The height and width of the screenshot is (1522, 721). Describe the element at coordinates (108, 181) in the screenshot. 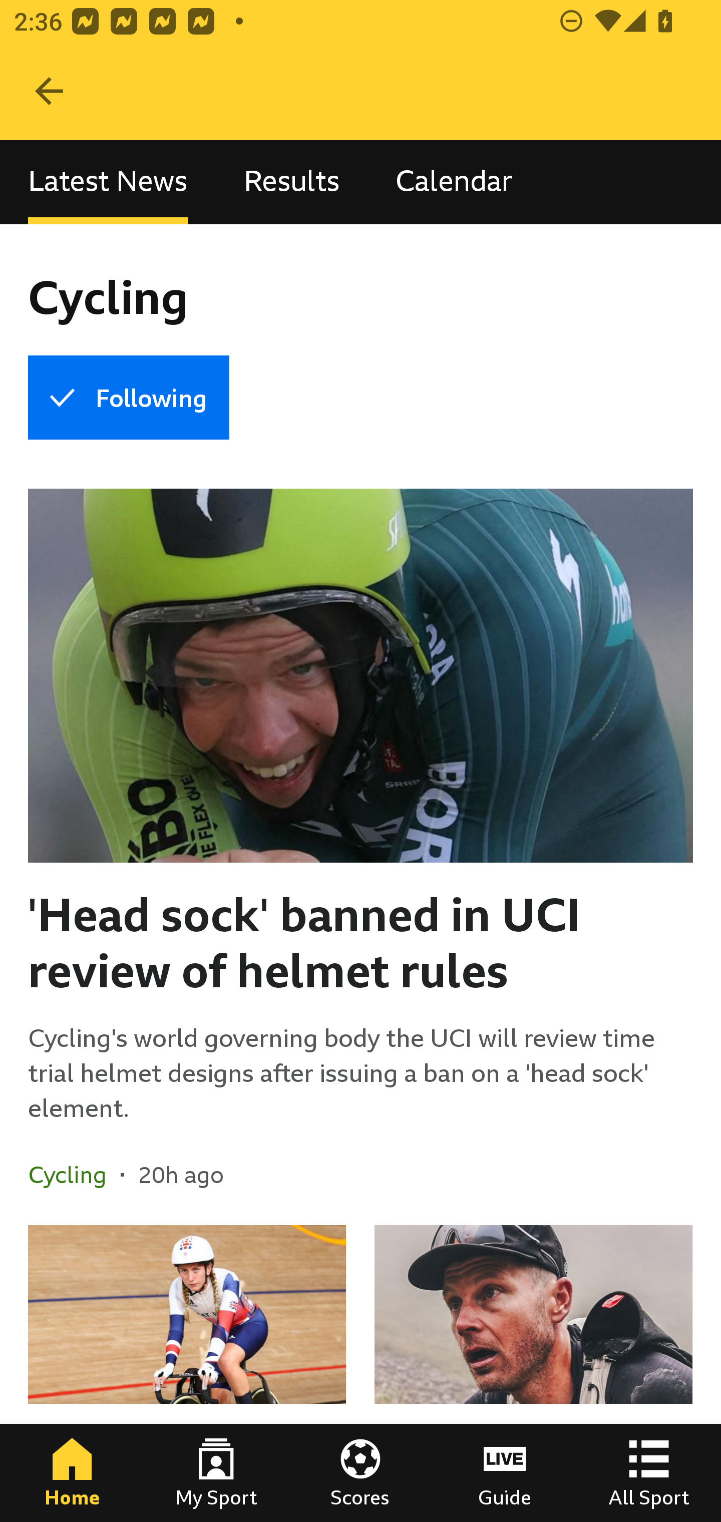

I see `Latest News, selected Latest News` at that location.